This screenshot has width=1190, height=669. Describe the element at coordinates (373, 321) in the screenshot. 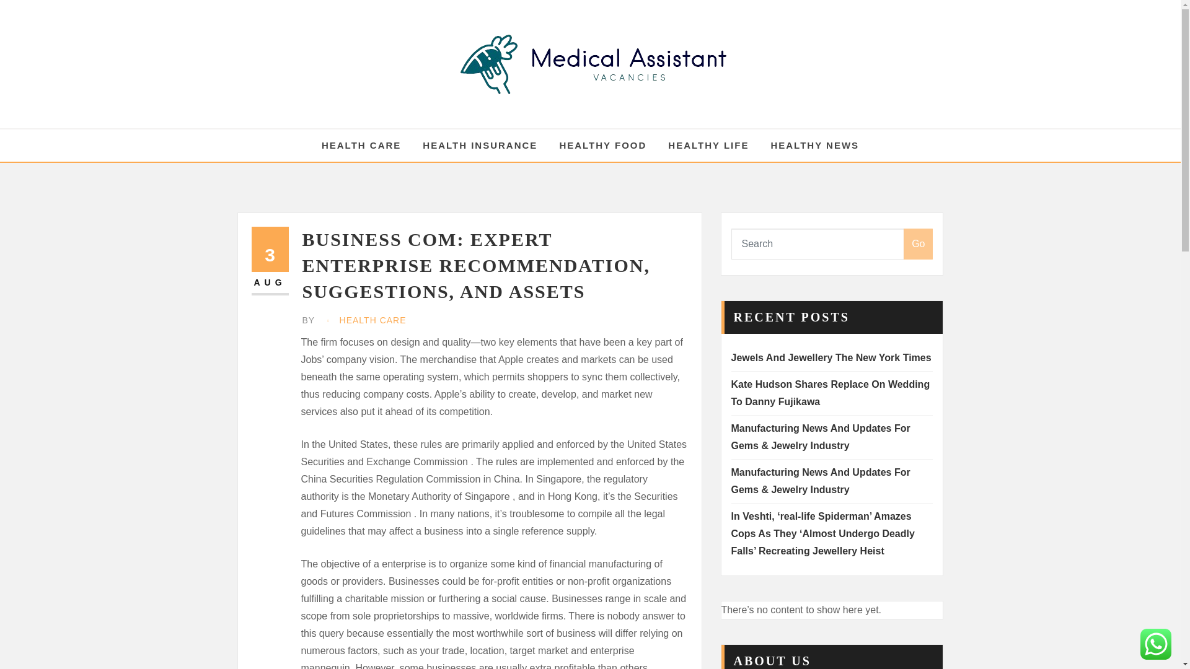

I see `HEALTH CARE` at that location.